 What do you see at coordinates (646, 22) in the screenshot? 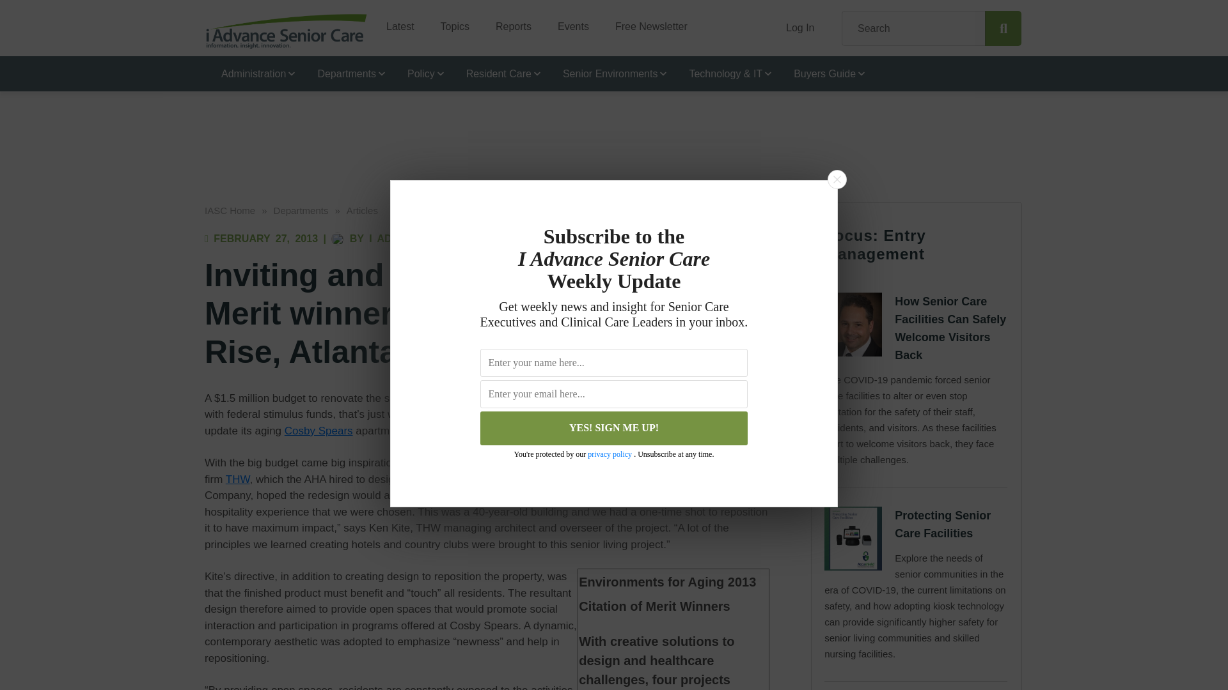
I see `Free Newsletter` at bounding box center [646, 22].